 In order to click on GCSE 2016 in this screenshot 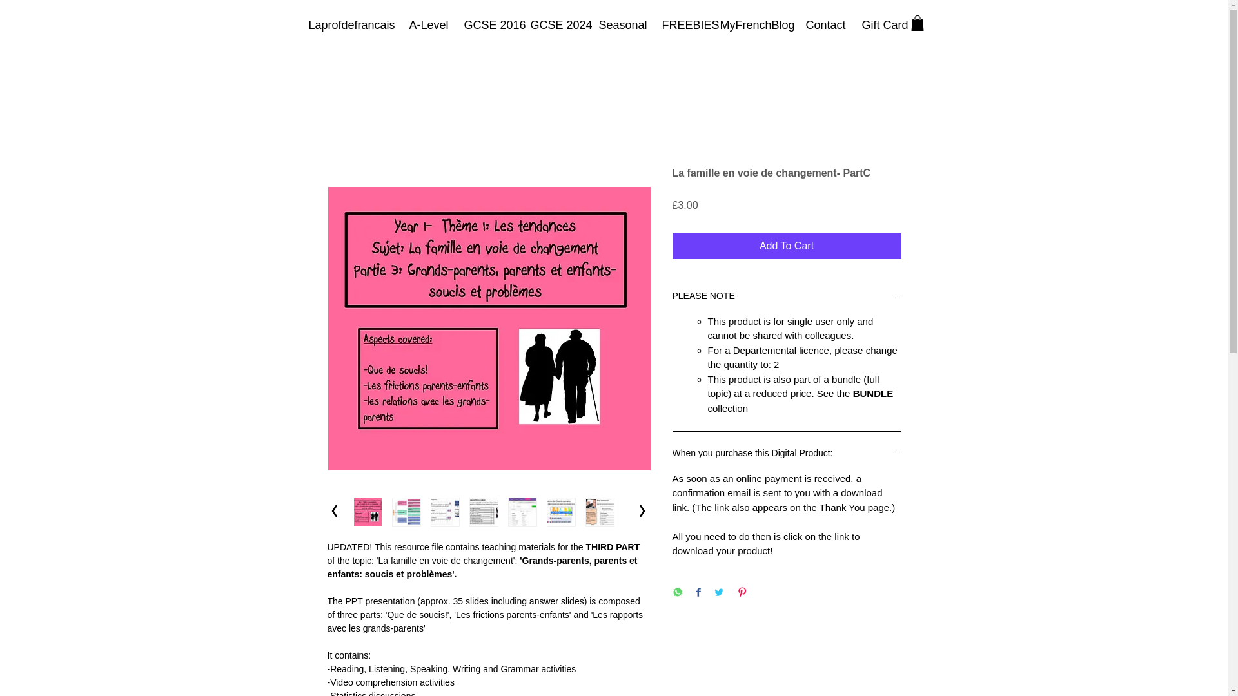, I will do `click(487, 24)`.